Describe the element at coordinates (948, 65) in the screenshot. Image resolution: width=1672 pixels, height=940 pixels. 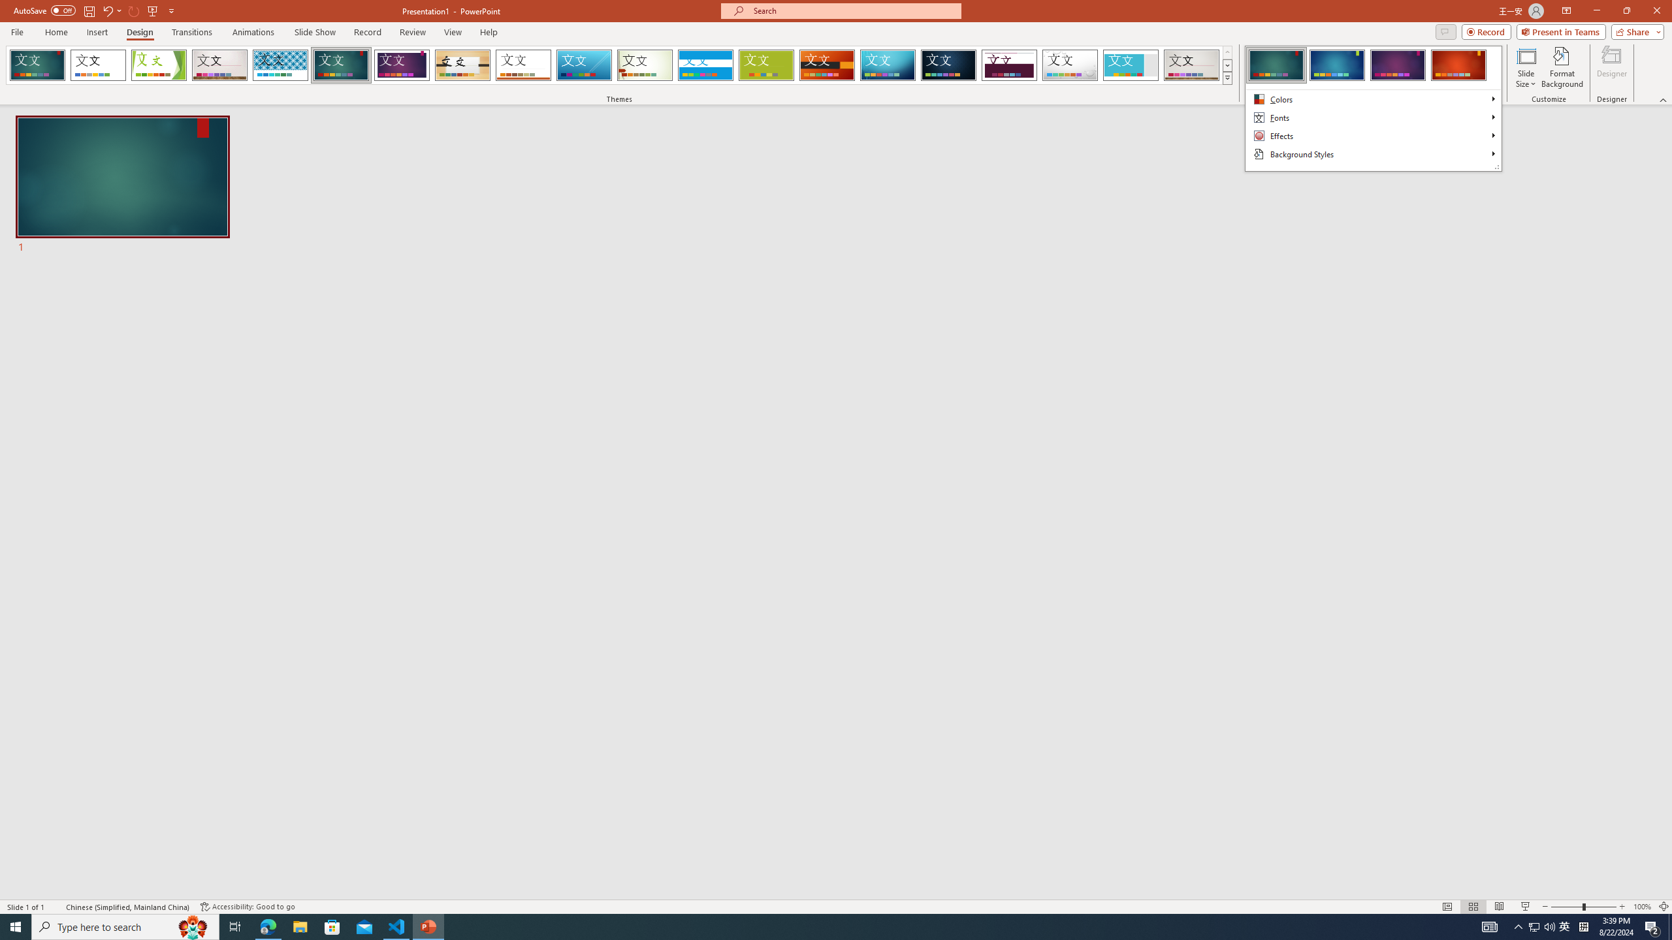
I see `Damask Loading Preview...` at that location.